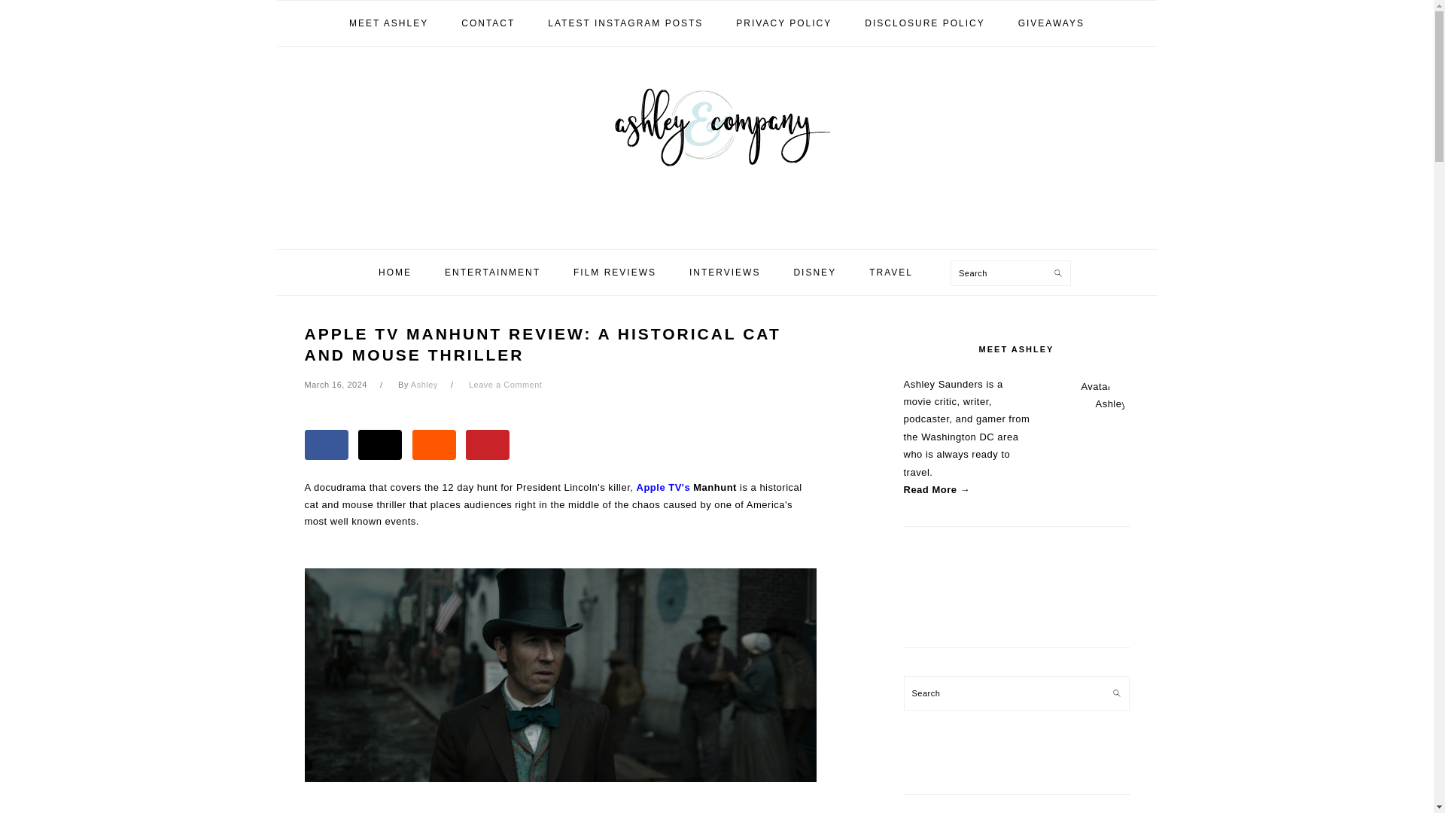  What do you see at coordinates (379, 445) in the screenshot?
I see `Share on X` at bounding box center [379, 445].